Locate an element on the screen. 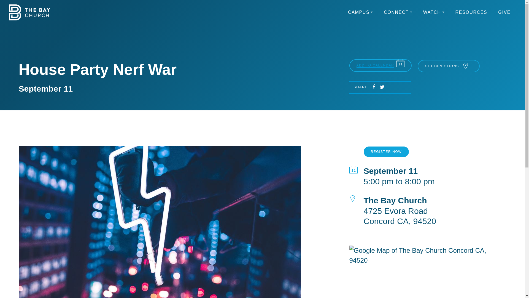 This screenshot has width=529, height=298. 11 is located at coordinates (353, 169).